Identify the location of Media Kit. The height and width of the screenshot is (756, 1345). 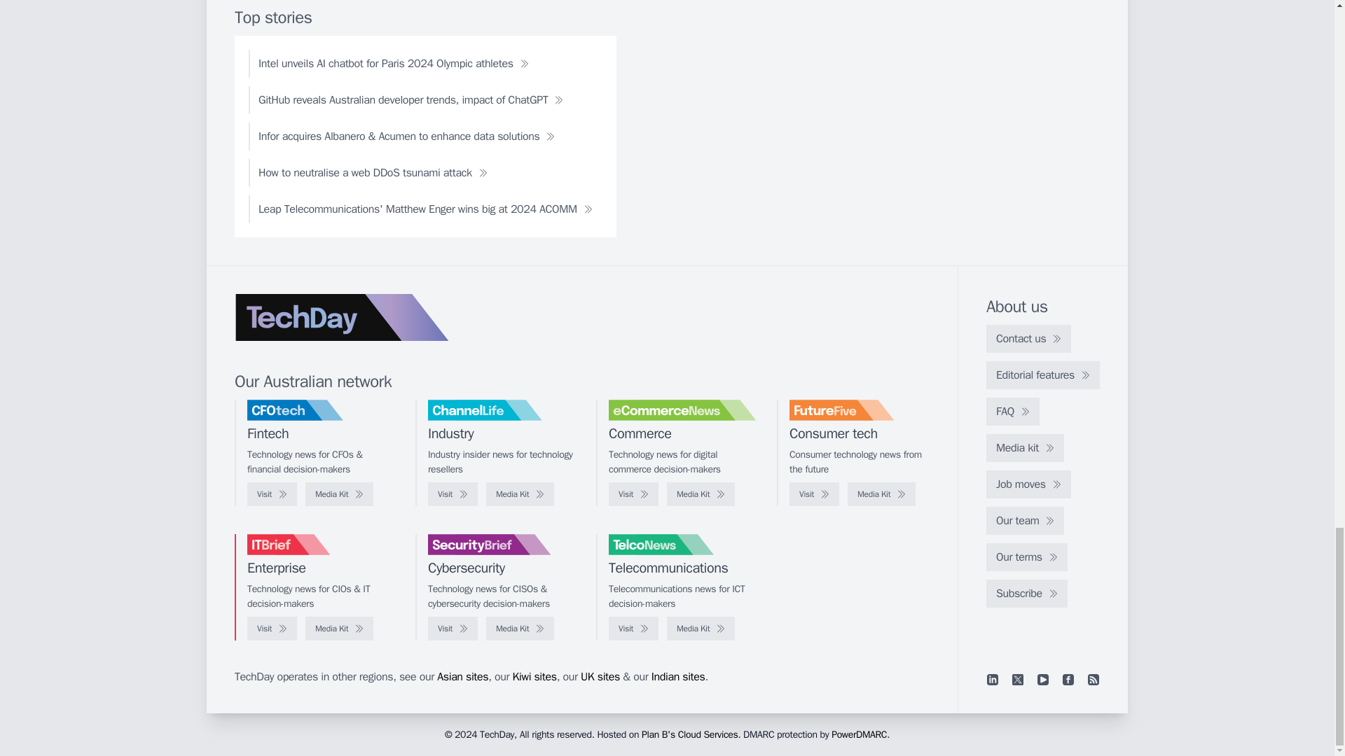
(701, 494).